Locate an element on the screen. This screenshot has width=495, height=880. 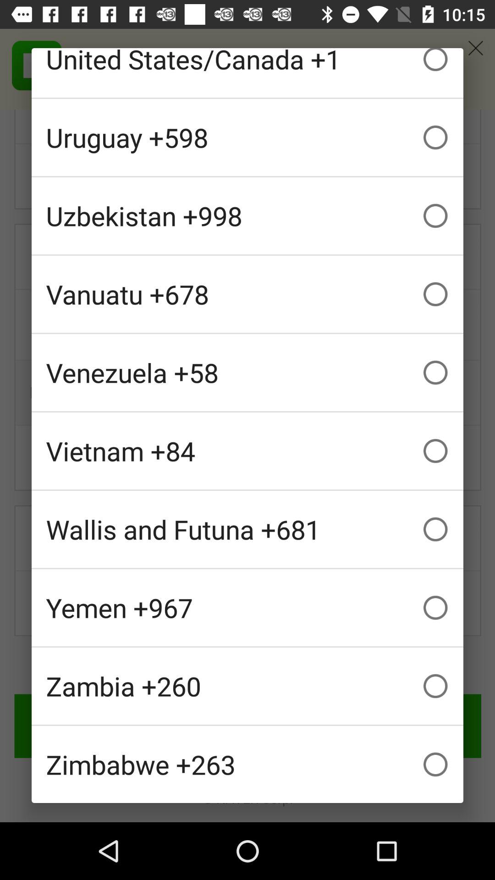
turn on the item above the uzbekistan +998 is located at coordinates (247, 137).